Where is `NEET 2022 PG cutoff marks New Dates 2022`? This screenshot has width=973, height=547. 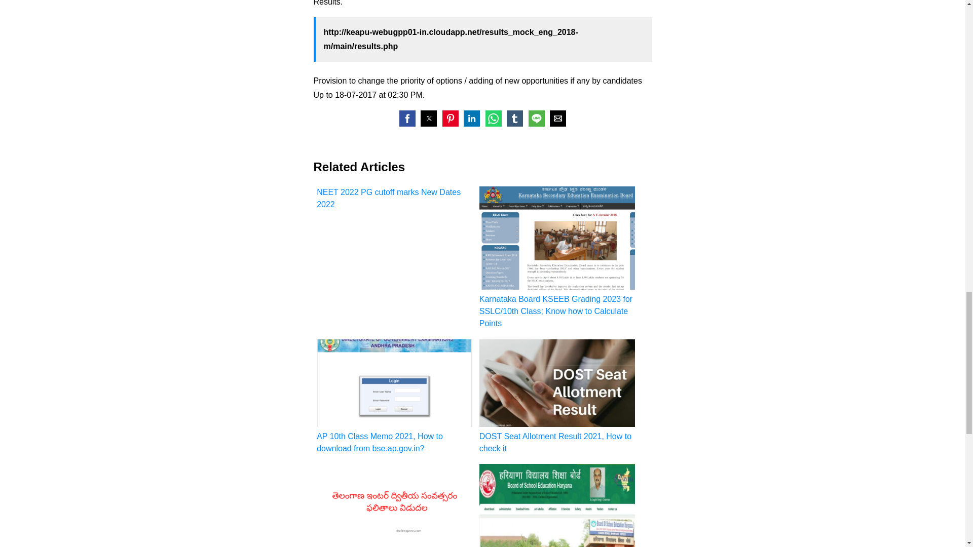
NEET 2022 PG cutoff marks New Dates 2022 is located at coordinates (394, 199).